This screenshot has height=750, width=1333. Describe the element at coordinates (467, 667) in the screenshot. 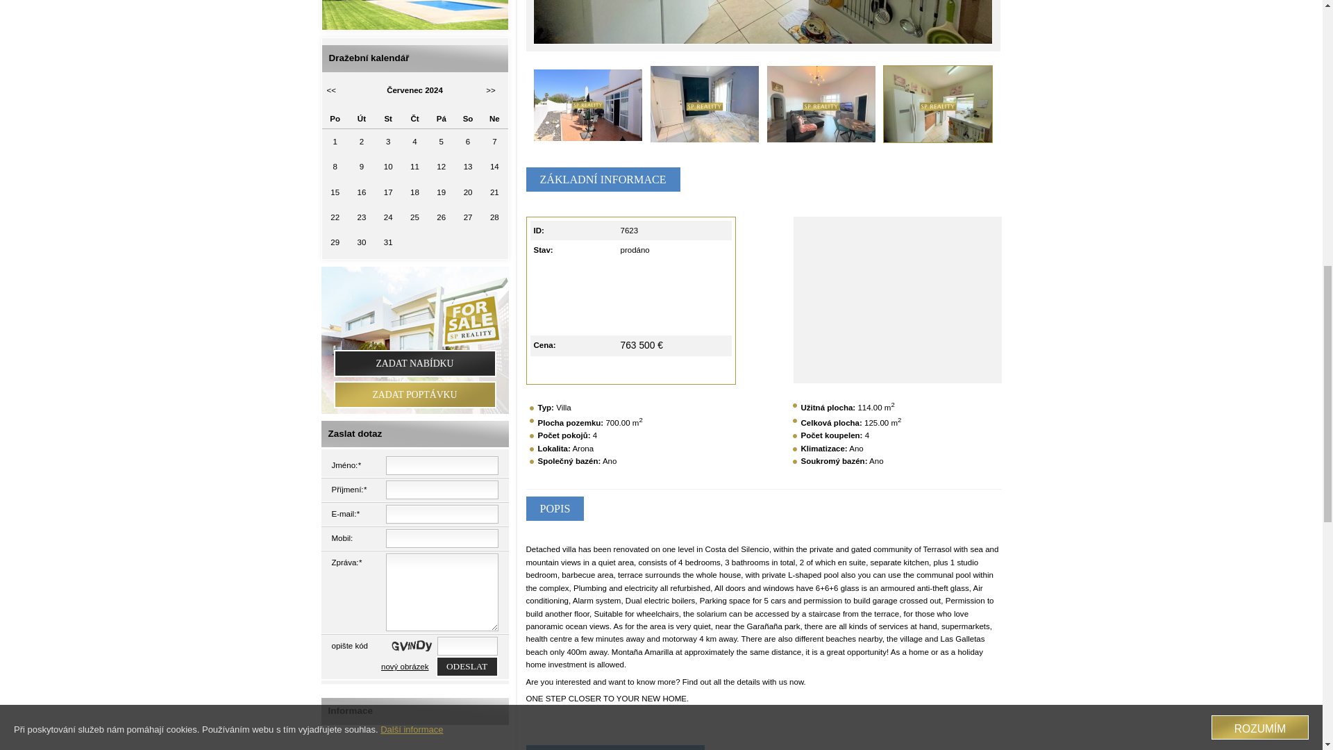

I see `ODESLAT` at that location.